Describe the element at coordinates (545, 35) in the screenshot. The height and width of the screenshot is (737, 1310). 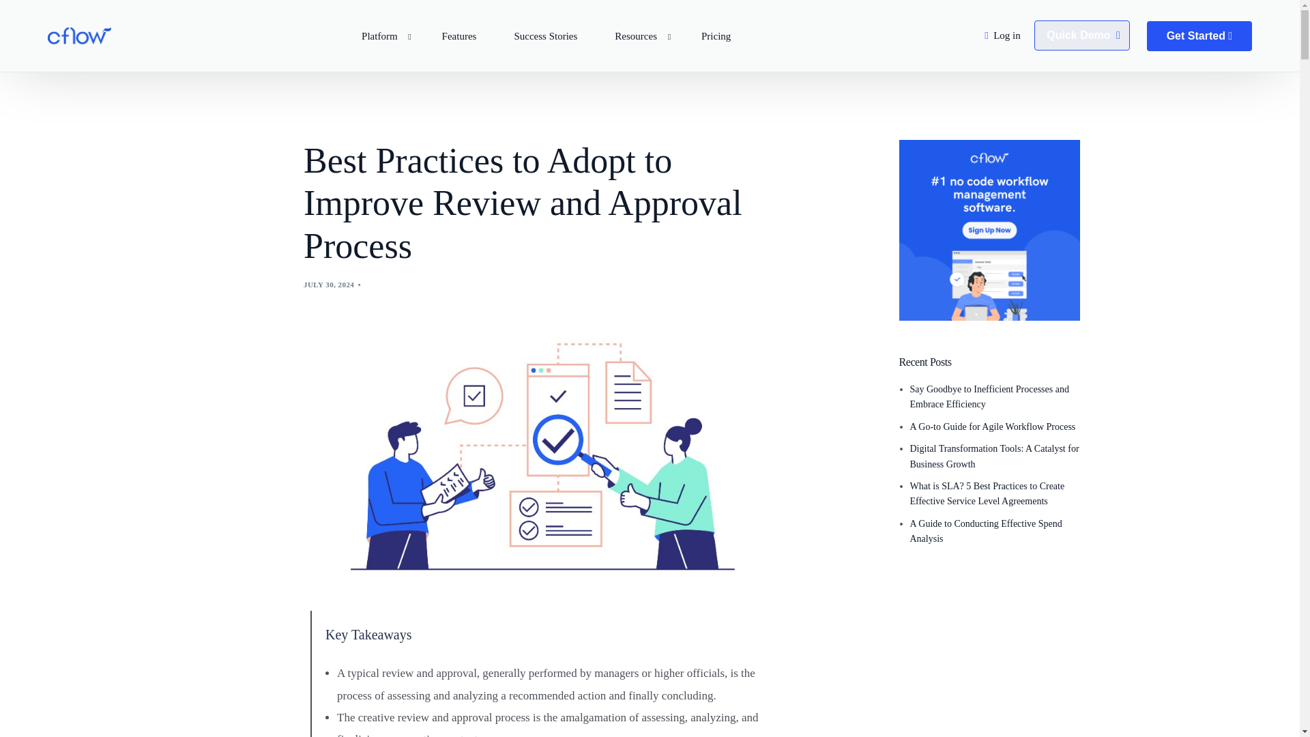
I see `Success Stories` at that location.